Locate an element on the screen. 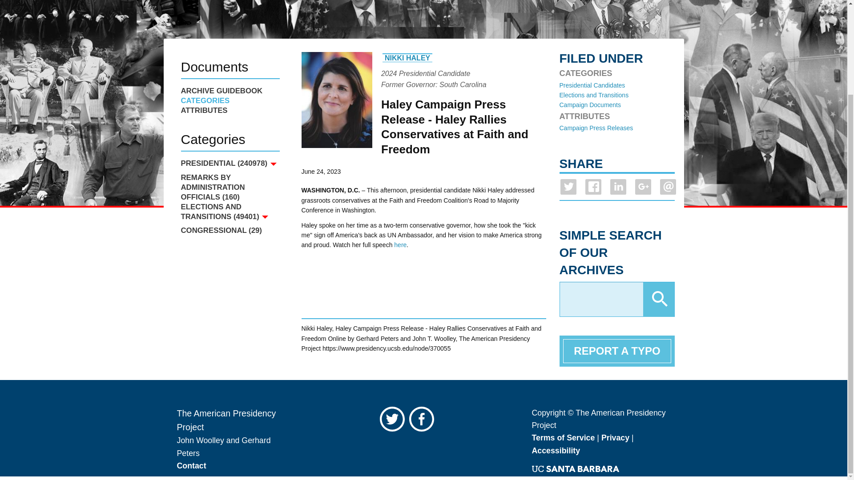 This screenshot has width=854, height=480. Facebook is located at coordinates (423, 421).